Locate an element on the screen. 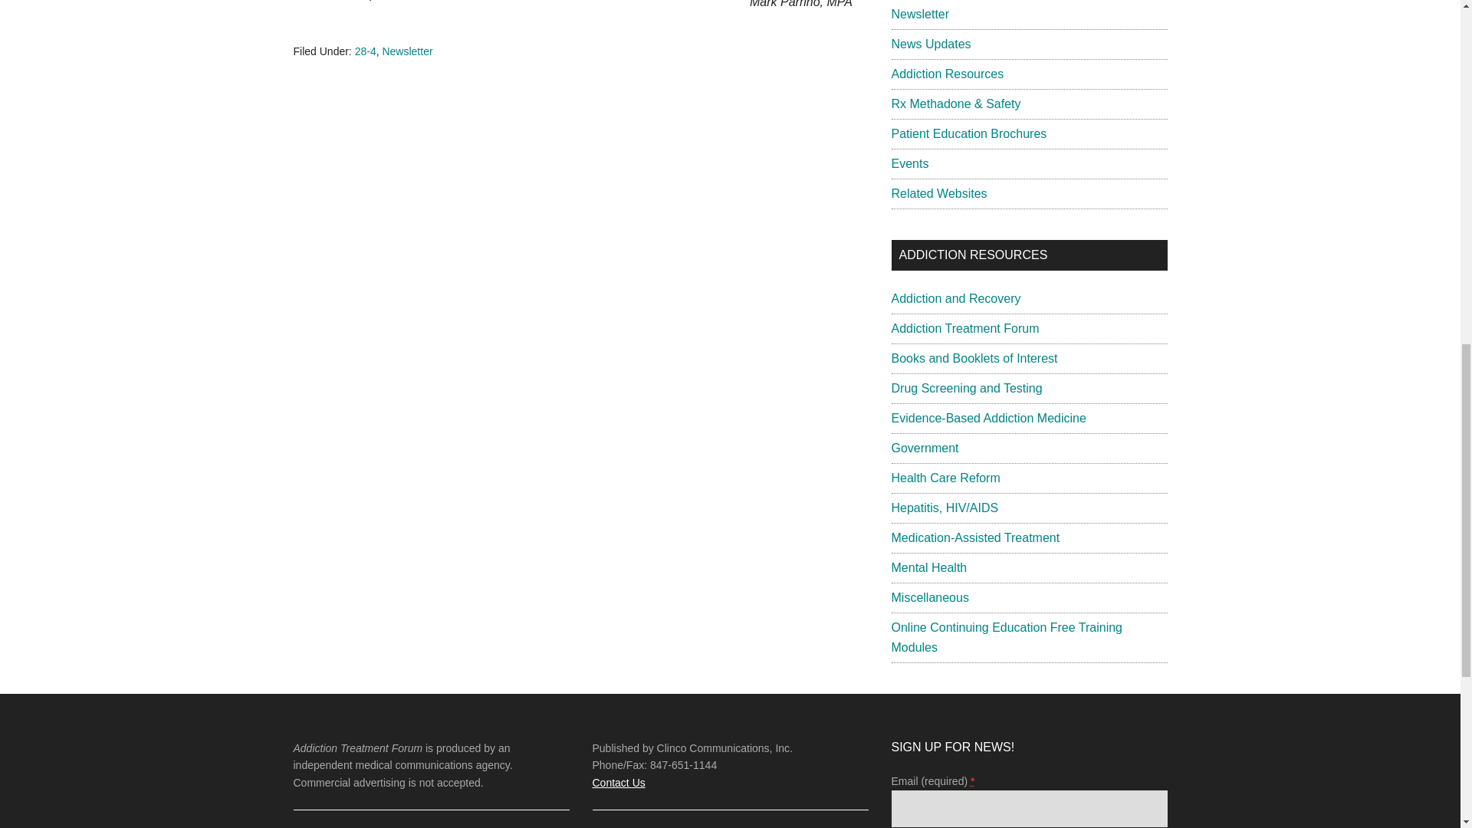 This screenshot has width=1472, height=828. Health Care Reform is located at coordinates (945, 477).